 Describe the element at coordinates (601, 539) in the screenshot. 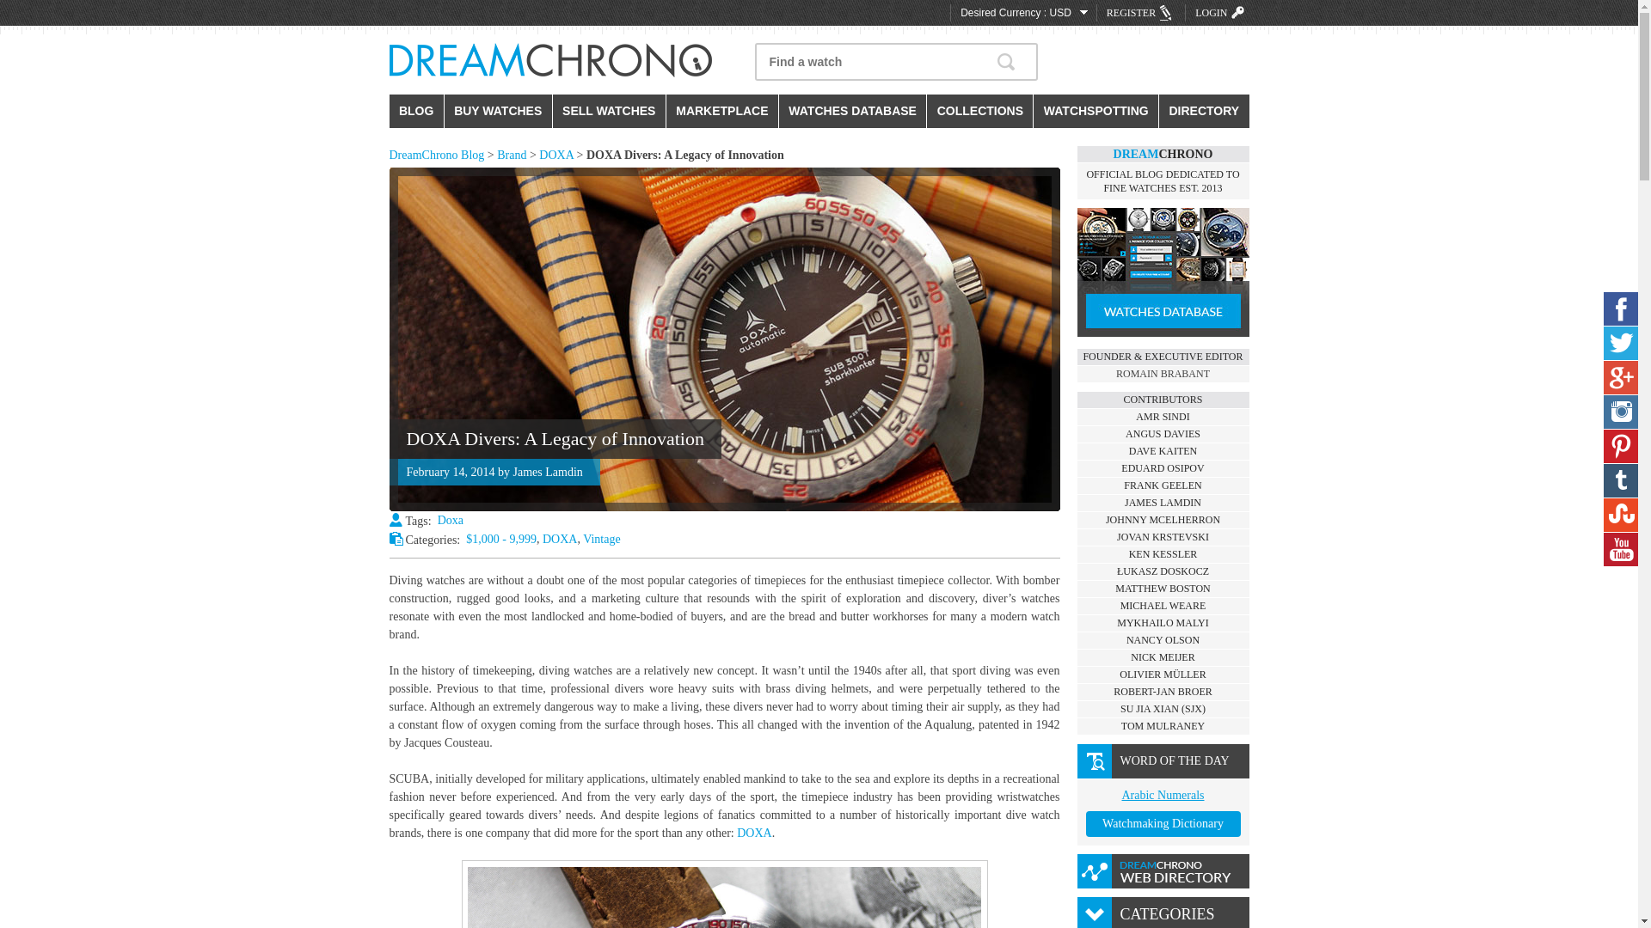

I see `Vintage` at that location.